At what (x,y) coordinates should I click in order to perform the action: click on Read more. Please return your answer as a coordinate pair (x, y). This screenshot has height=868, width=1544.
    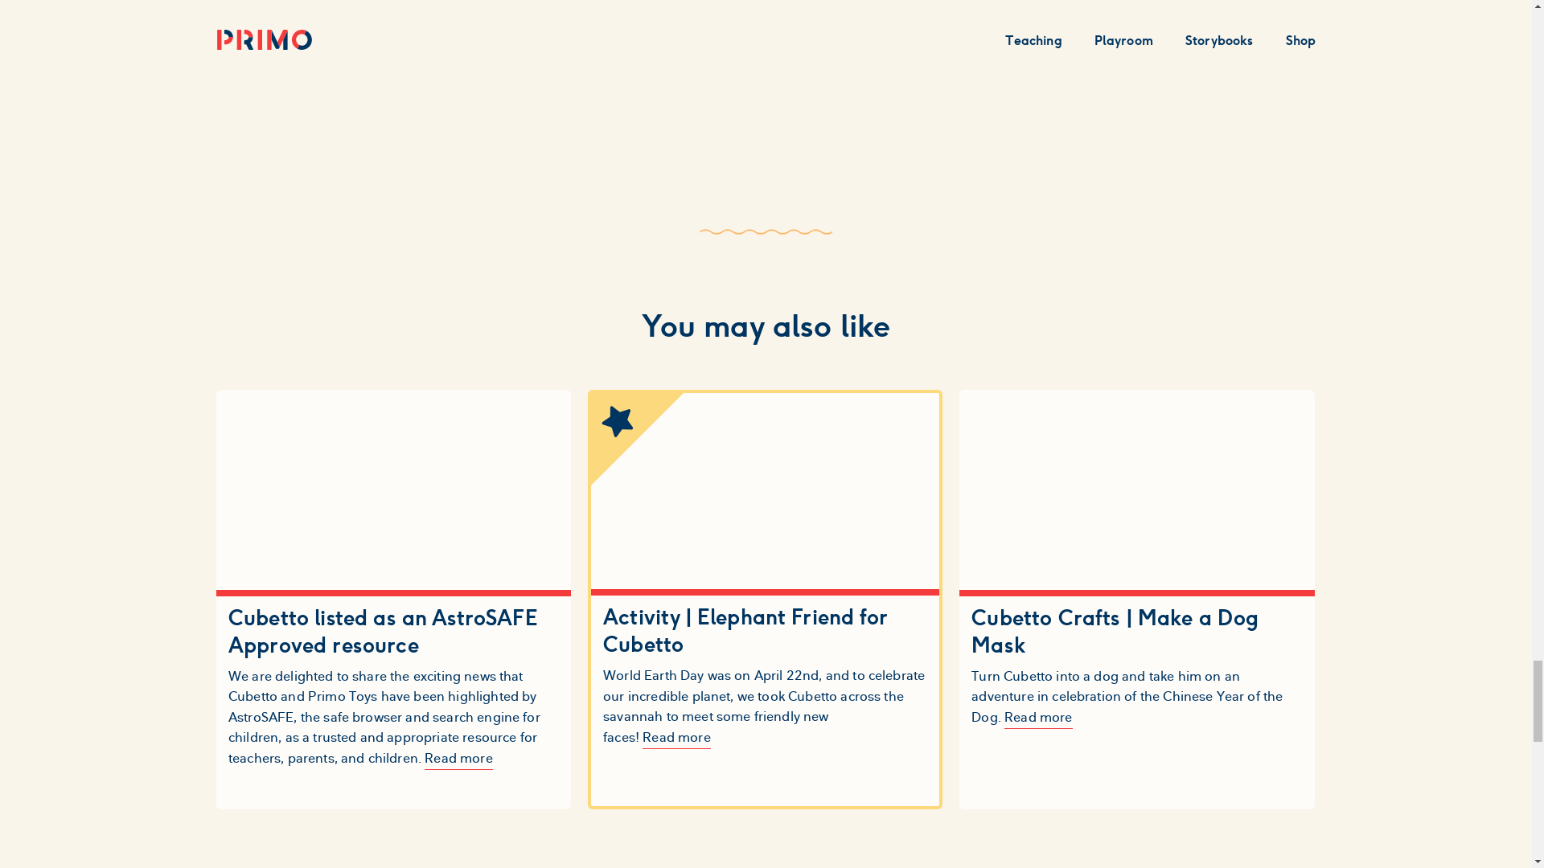
    Looking at the image, I should click on (1037, 717).